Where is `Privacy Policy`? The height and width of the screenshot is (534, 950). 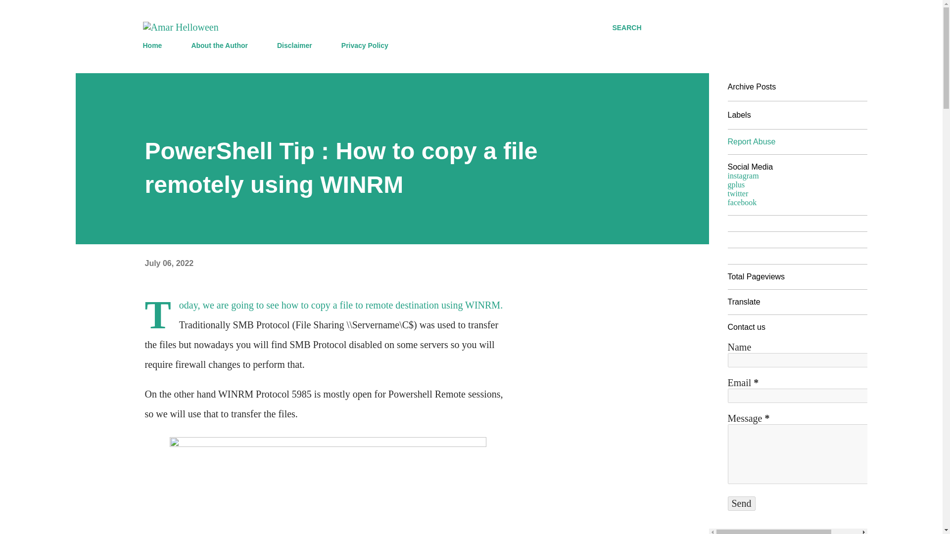
Privacy Policy is located at coordinates (364, 45).